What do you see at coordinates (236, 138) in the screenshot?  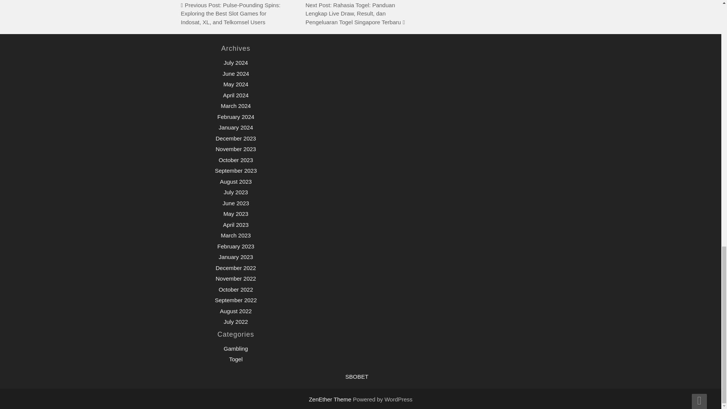 I see `December 2023` at bounding box center [236, 138].